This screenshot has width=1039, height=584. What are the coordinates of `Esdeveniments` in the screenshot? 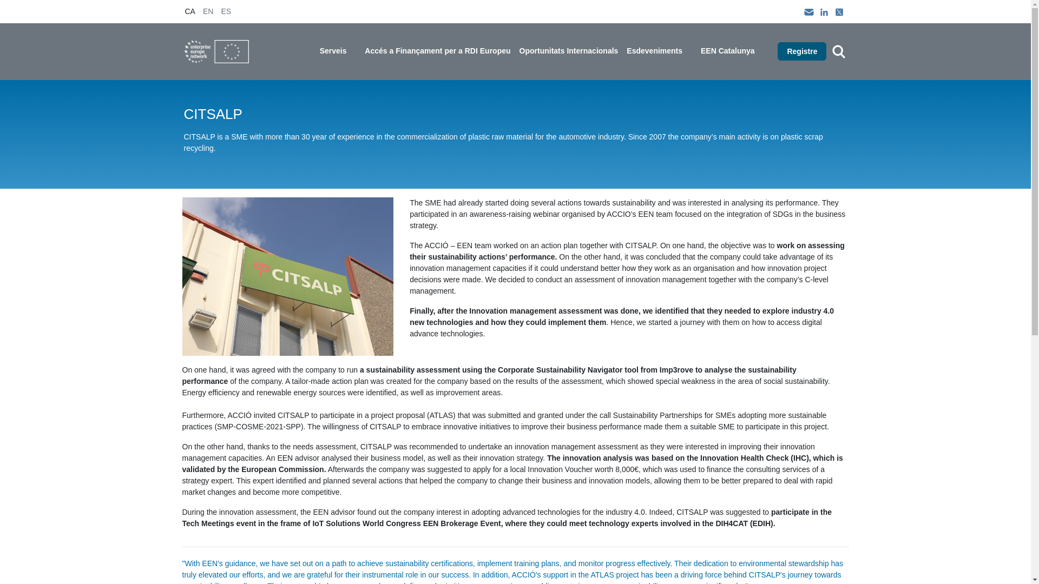 It's located at (659, 51).